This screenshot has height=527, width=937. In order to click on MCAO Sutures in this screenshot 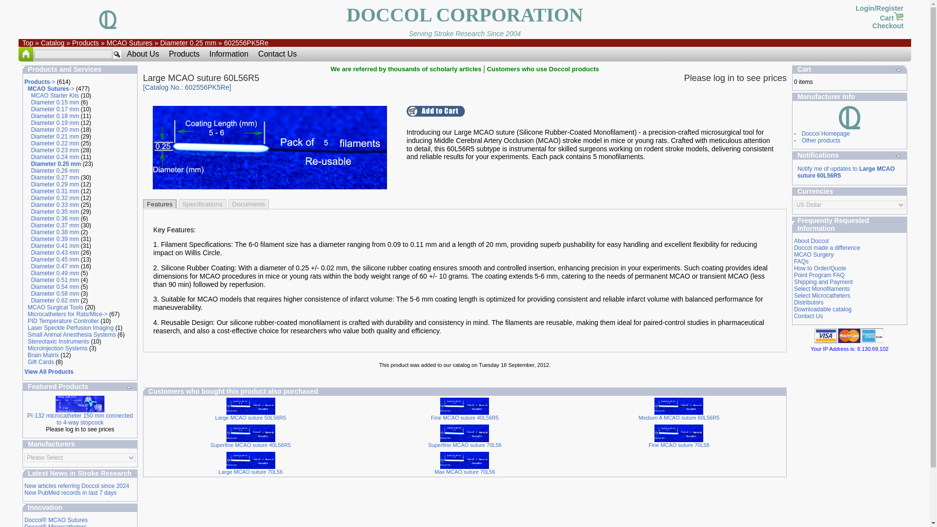, I will do `click(129, 43)`.